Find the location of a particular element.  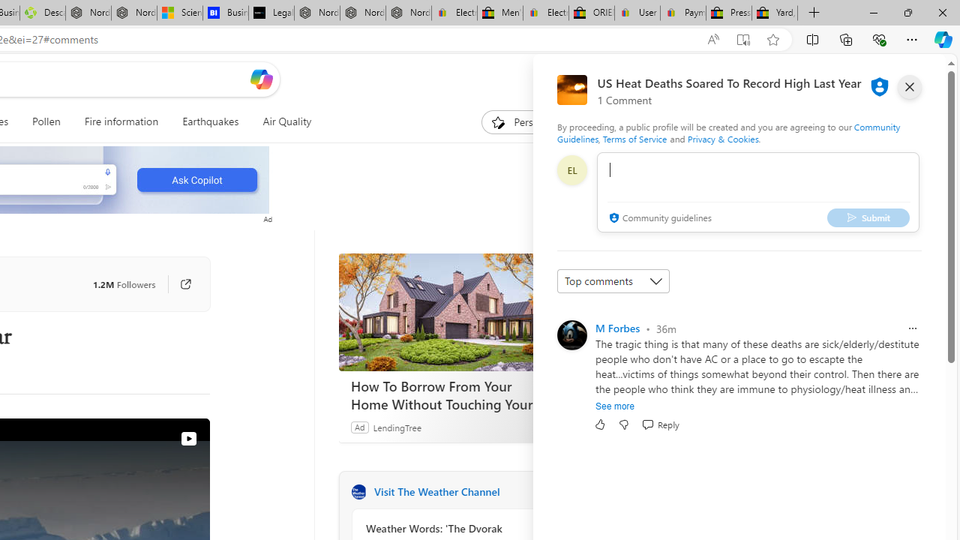

Personalize is located at coordinates (528, 121).